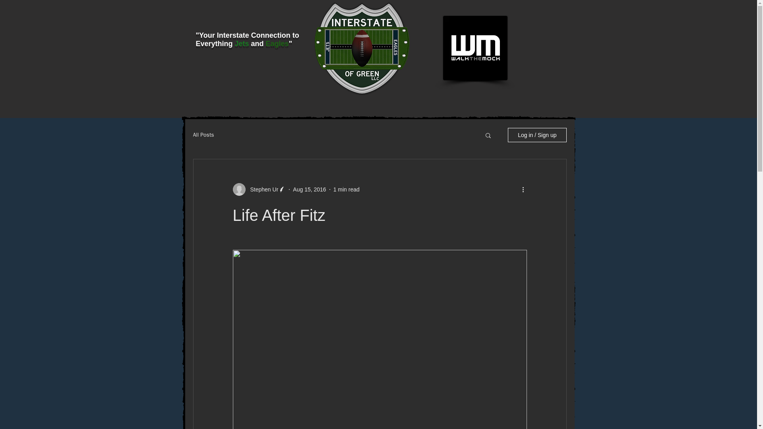  Describe the element at coordinates (309, 189) in the screenshot. I see `Aug 15, 2016` at that location.